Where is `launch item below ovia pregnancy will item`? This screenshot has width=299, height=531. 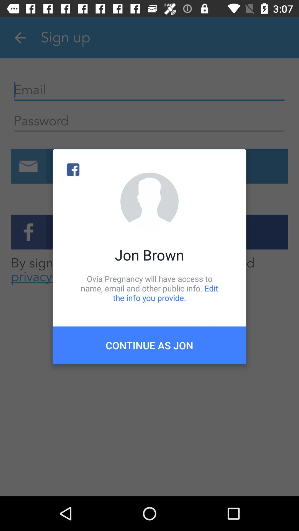 launch item below ovia pregnancy will item is located at coordinates (149, 345).